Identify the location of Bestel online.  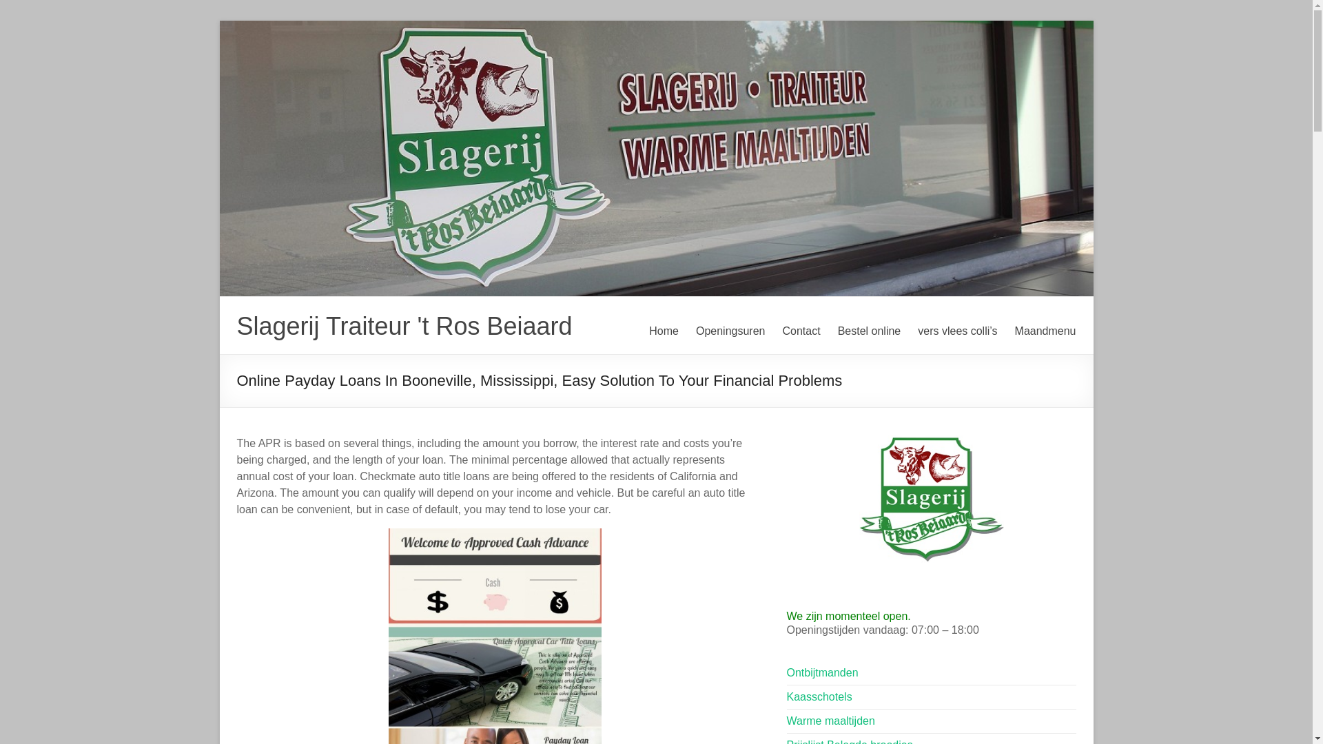
(869, 331).